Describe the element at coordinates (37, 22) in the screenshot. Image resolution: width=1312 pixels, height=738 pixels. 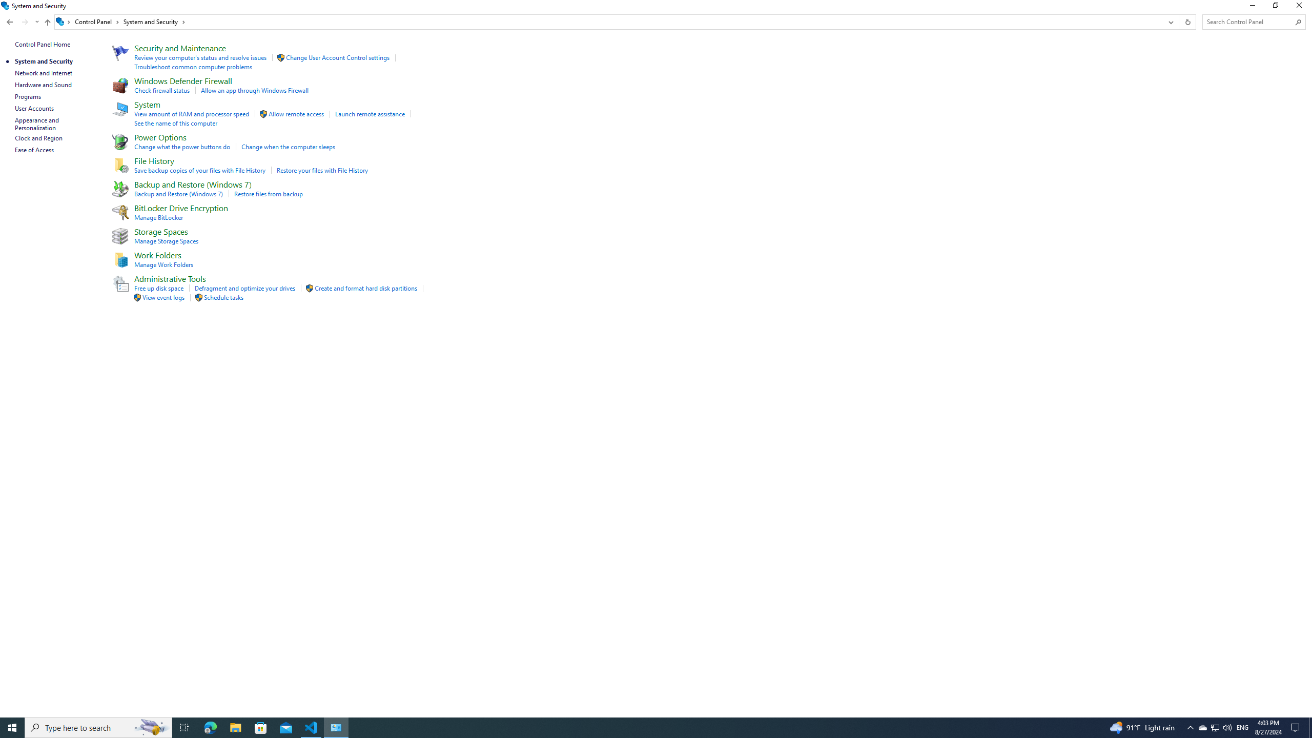
I see `Recent locations` at that location.